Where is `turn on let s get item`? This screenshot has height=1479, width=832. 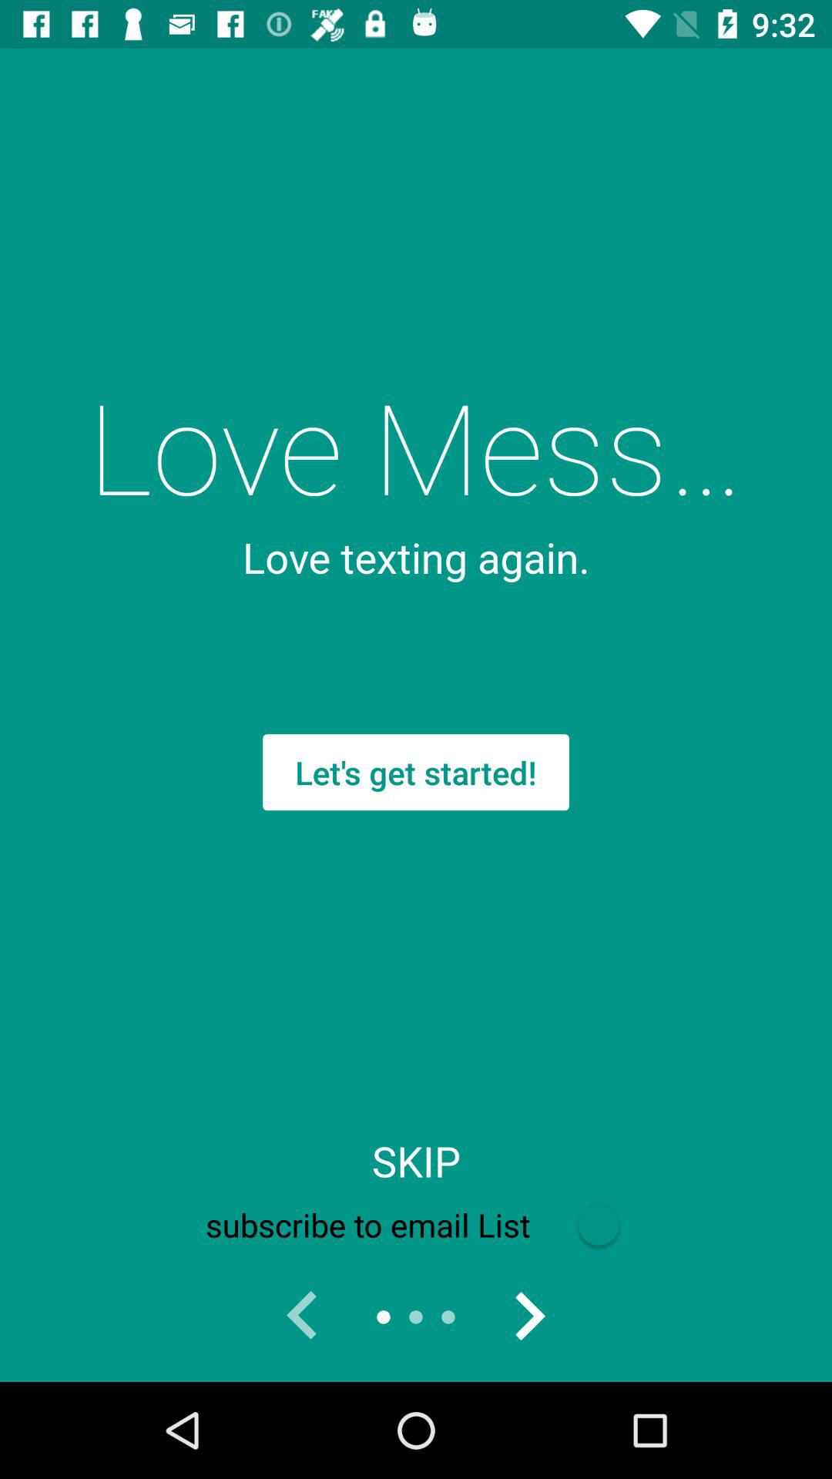 turn on let s get item is located at coordinates (416, 772).